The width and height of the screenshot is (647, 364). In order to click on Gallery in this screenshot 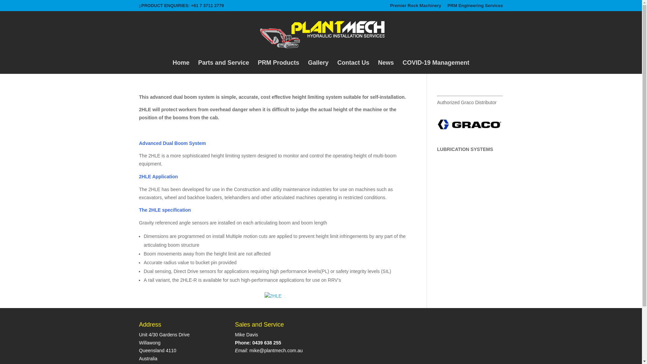, I will do `click(318, 67)`.